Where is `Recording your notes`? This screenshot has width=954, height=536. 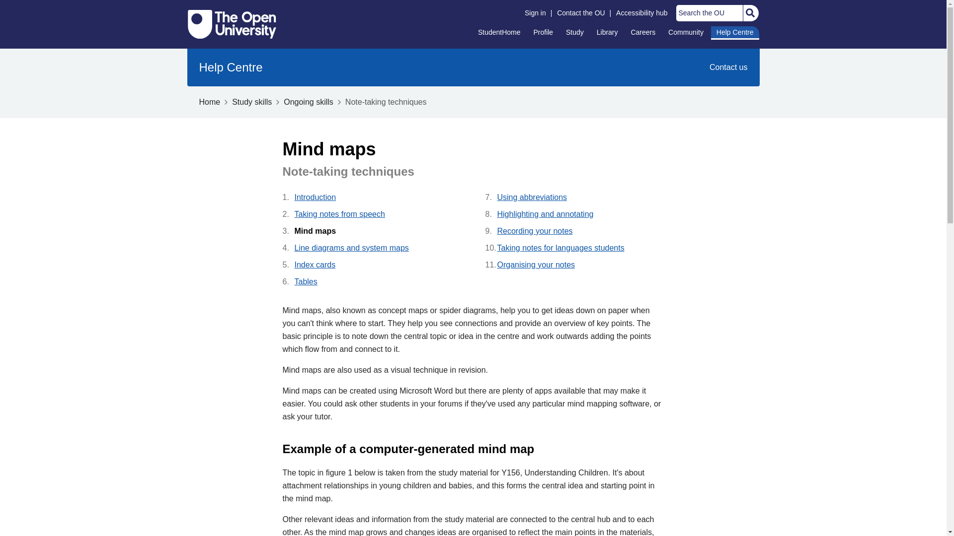 Recording your notes is located at coordinates (580, 231).